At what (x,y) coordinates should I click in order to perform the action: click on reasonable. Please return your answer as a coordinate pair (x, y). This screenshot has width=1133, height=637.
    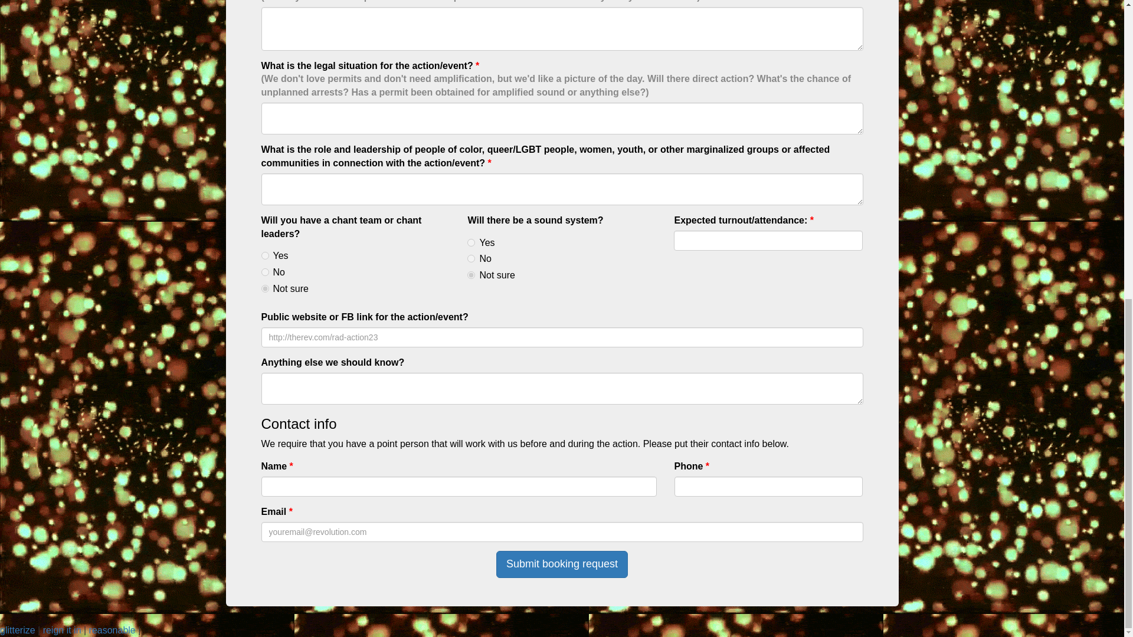
    Looking at the image, I should click on (112, 630).